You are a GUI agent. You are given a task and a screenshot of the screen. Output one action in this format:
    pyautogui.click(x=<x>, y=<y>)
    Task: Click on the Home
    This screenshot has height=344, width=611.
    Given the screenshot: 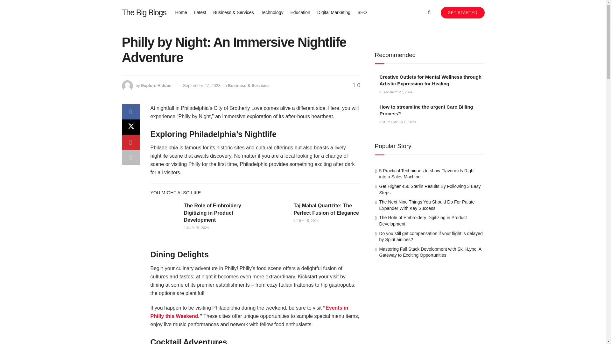 What is the action you would take?
    pyautogui.click(x=181, y=12)
    